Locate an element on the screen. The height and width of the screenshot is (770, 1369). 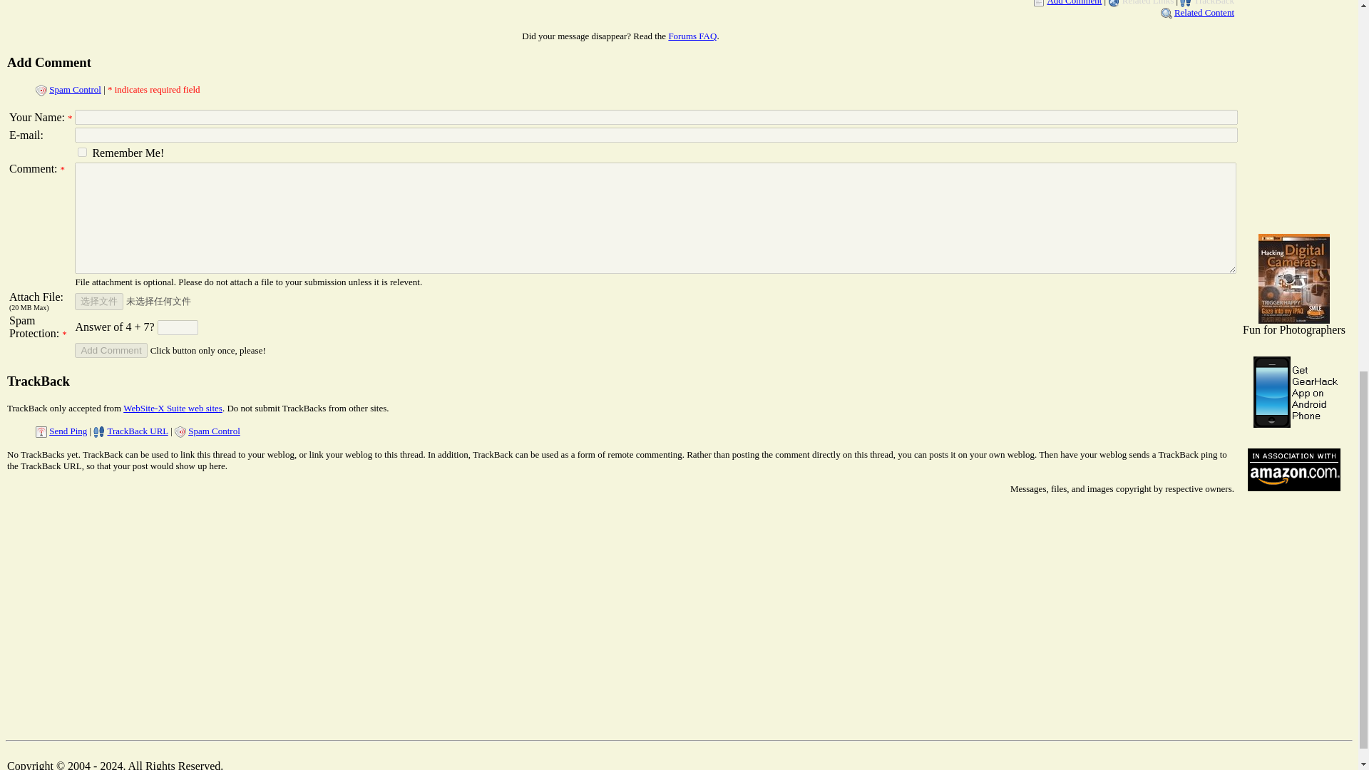
TrackBack URL is located at coordinates (137, 431).